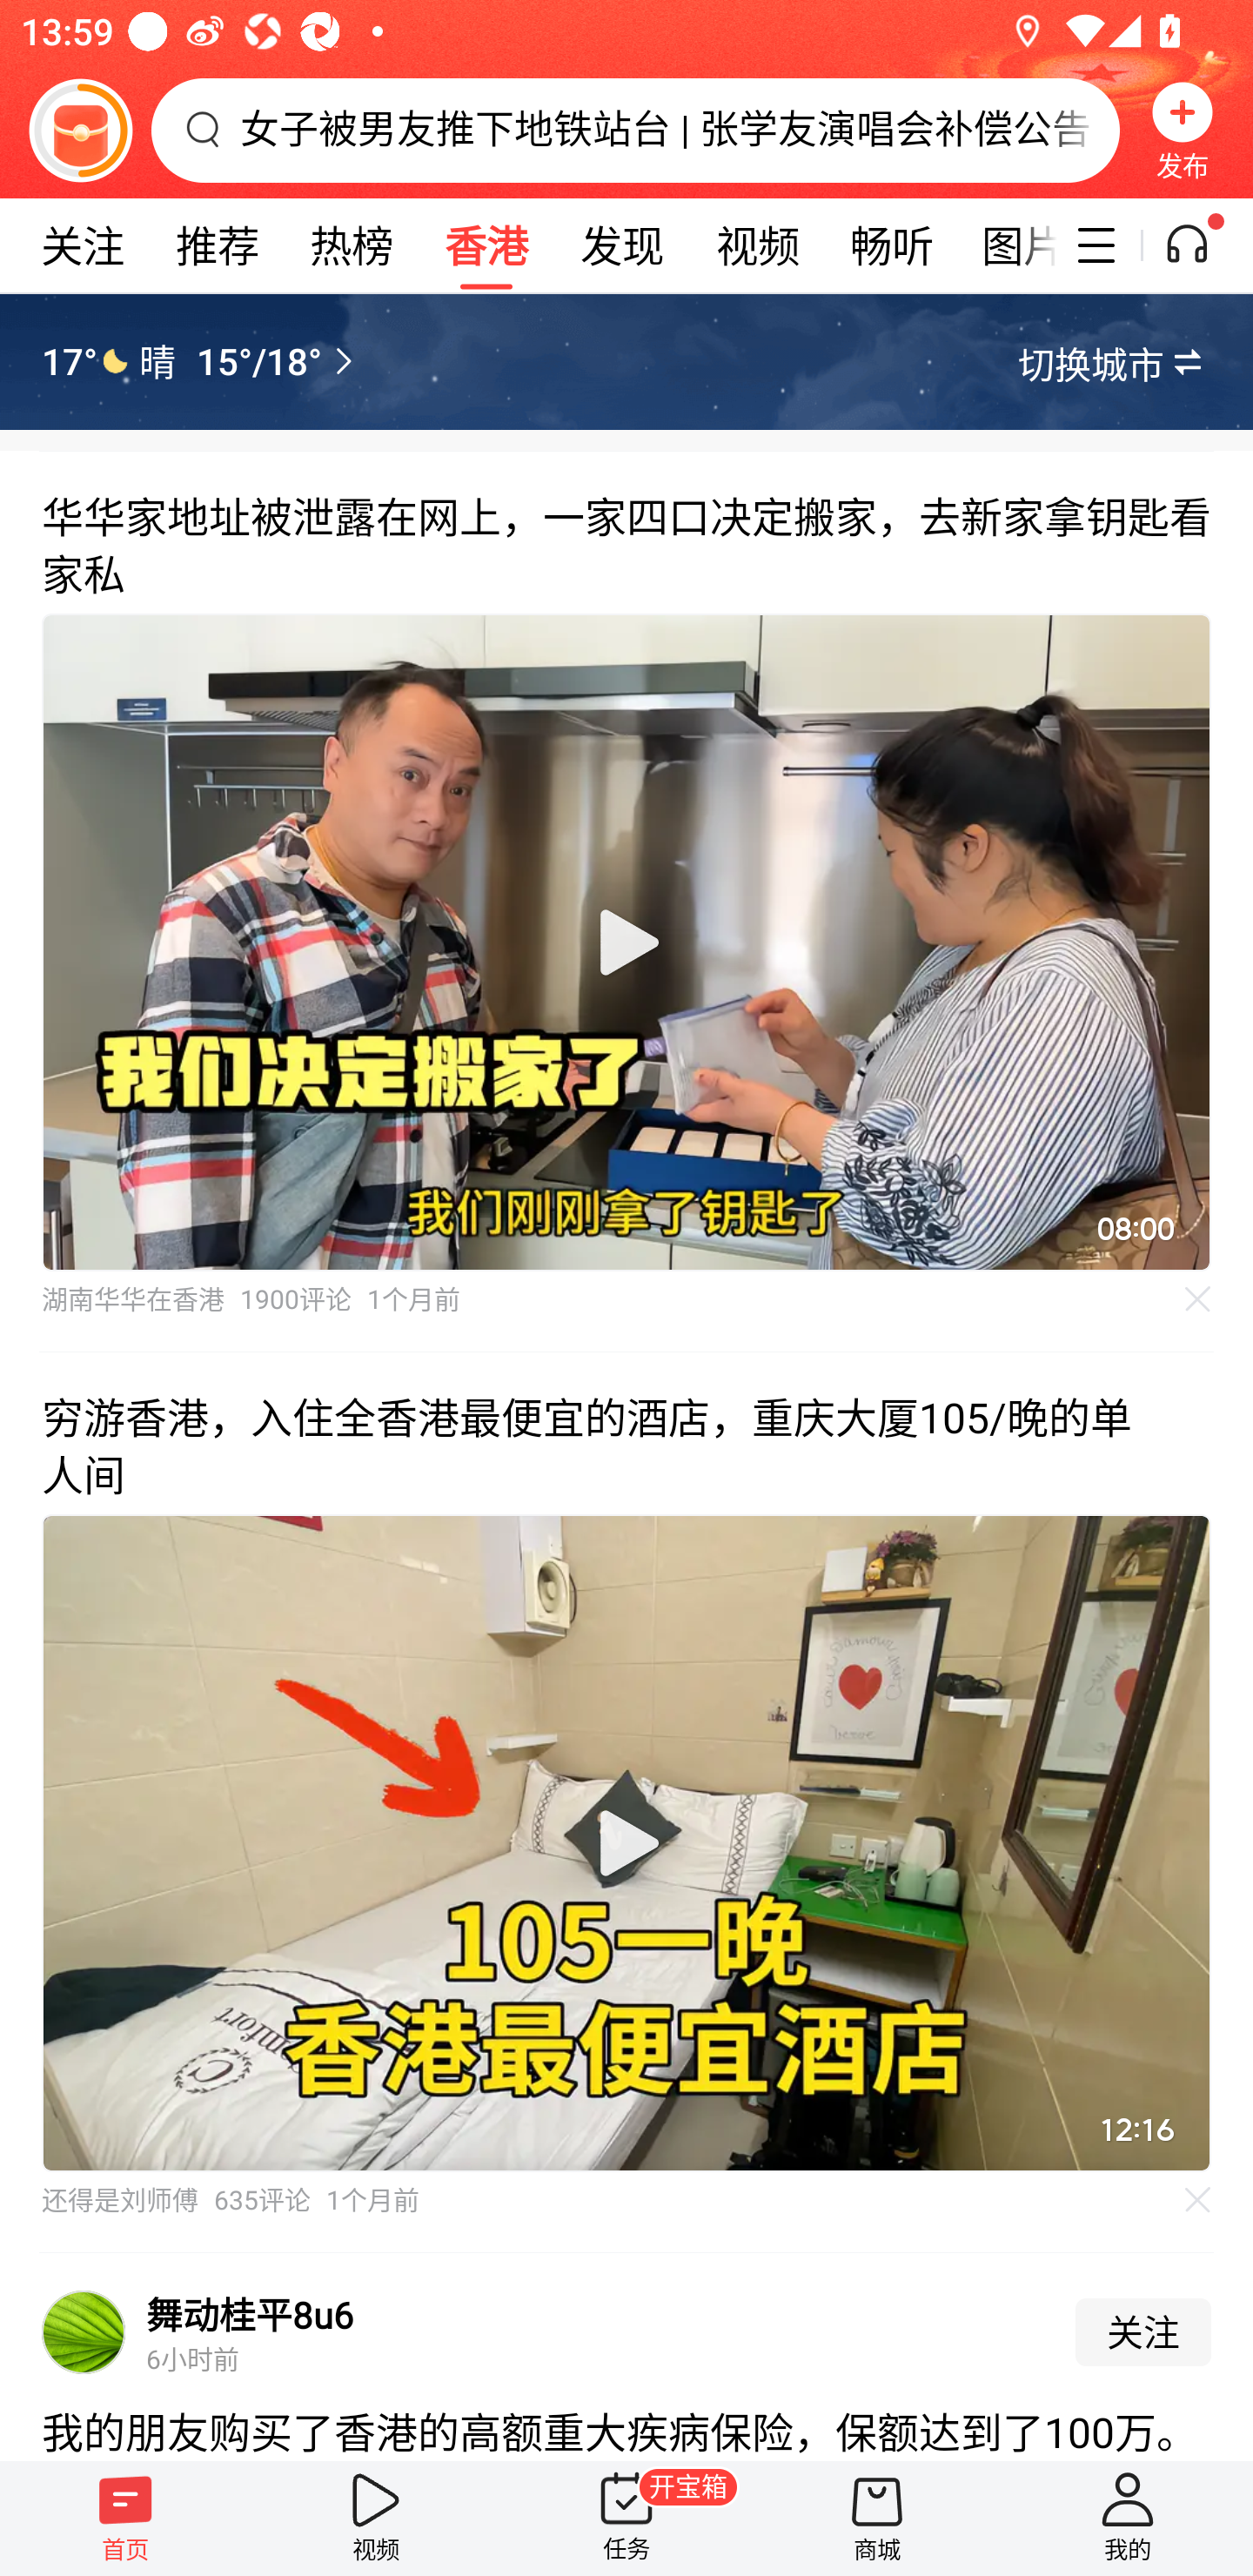 The width and height of the screenshot is (1253, 2576). Describe the element at coordinates (486, 245) in the screenshot. I see `香港` at that location.